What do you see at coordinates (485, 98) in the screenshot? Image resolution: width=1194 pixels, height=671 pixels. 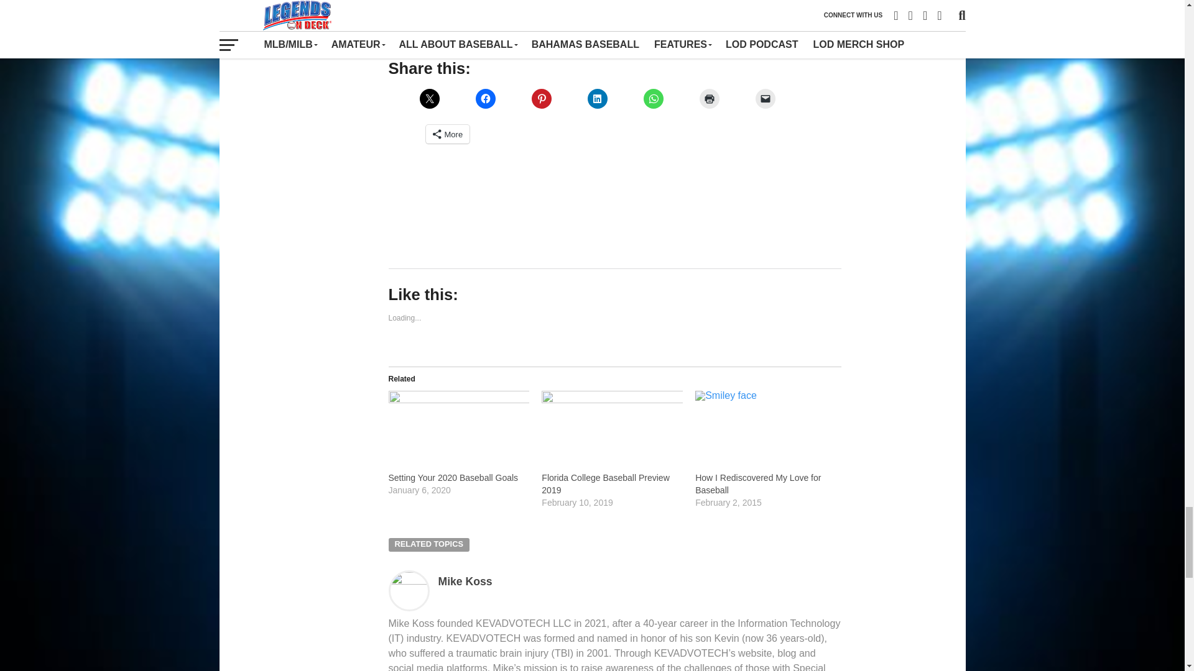 I see `Click to share on Facebook` at bounding box center [485, 98].